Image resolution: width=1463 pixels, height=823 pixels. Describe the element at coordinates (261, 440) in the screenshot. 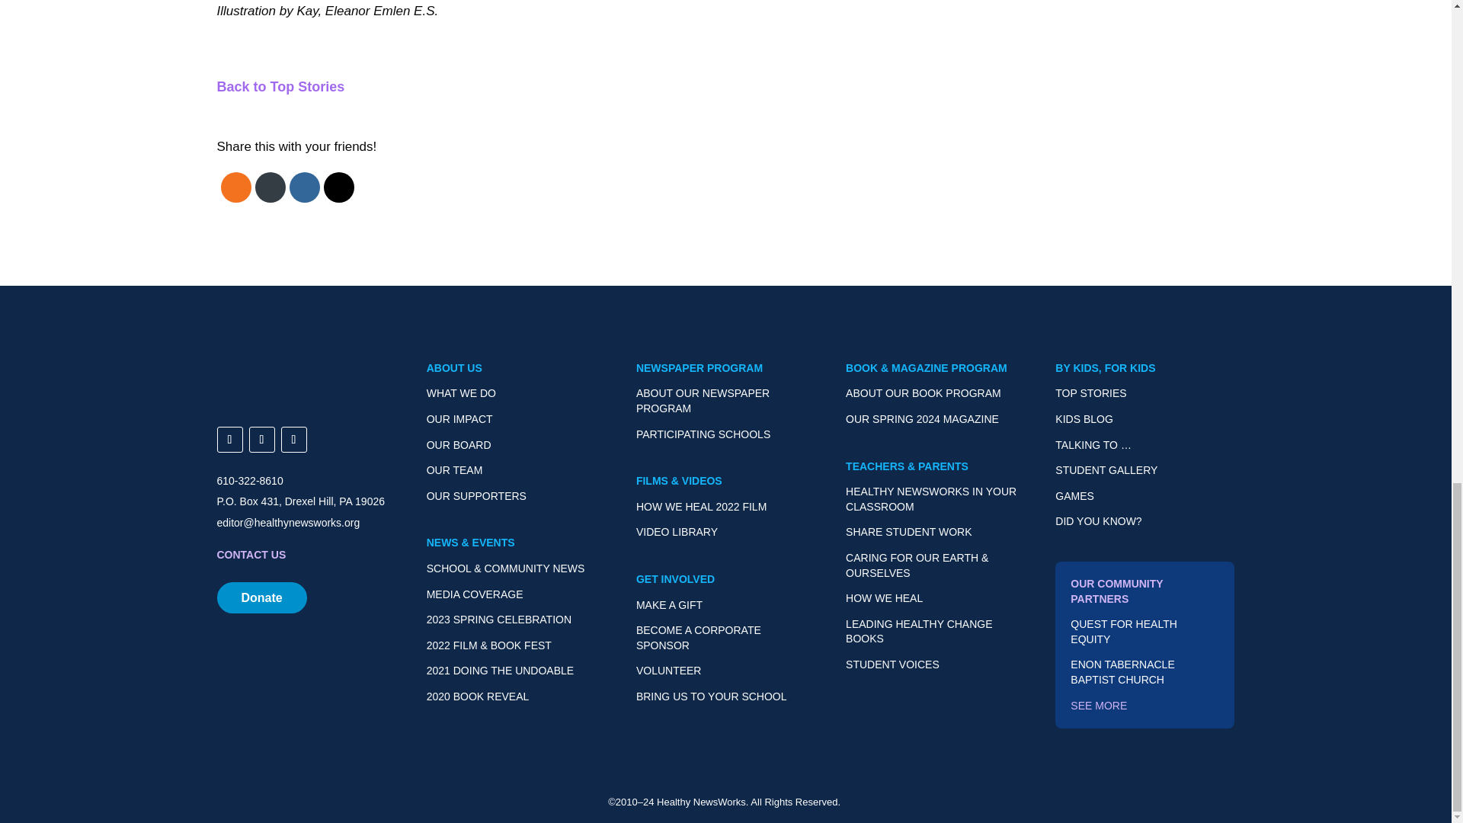

I see `Follow on Instagram` at that location.